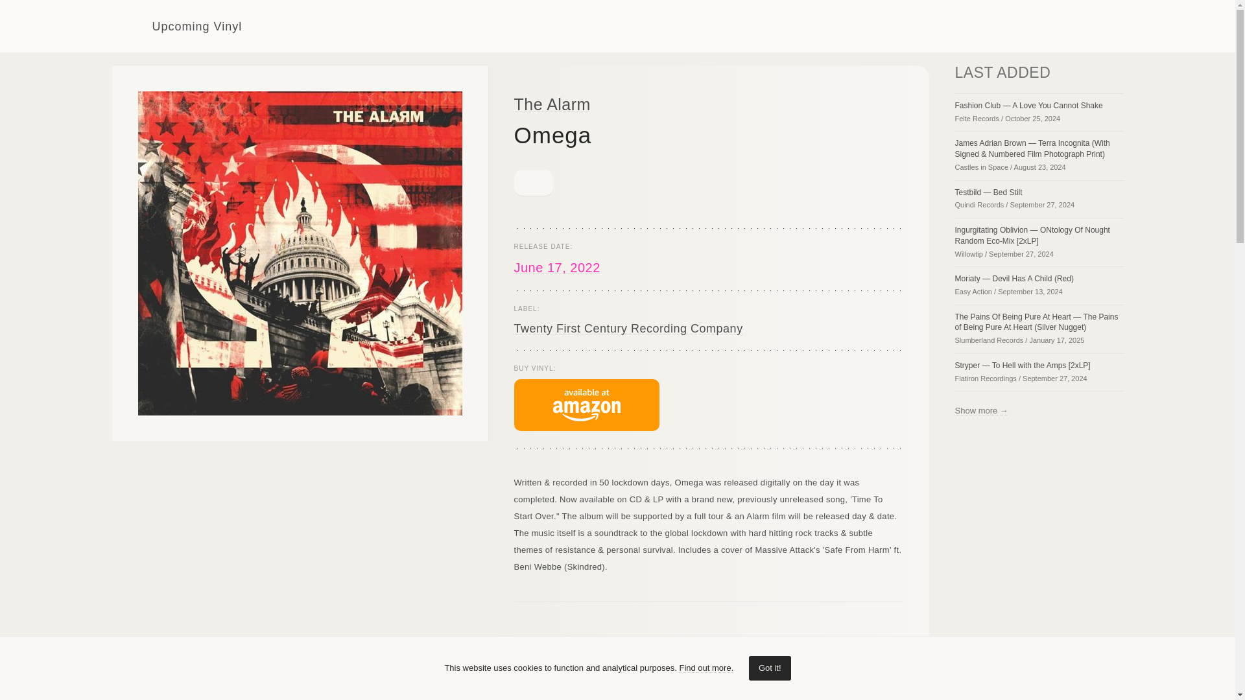  I want to click on June 17, 2022, so click(556, 267).